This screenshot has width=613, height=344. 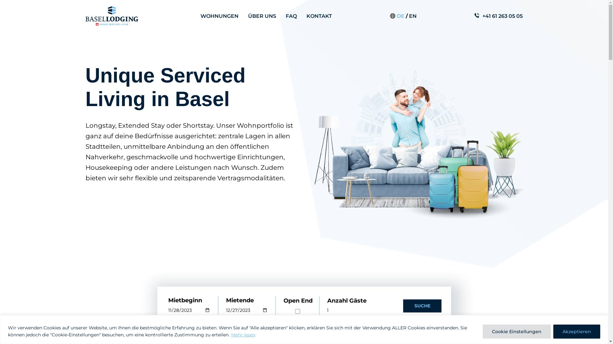 I want to click on Mehr lesen, so click(x=243, y=334).